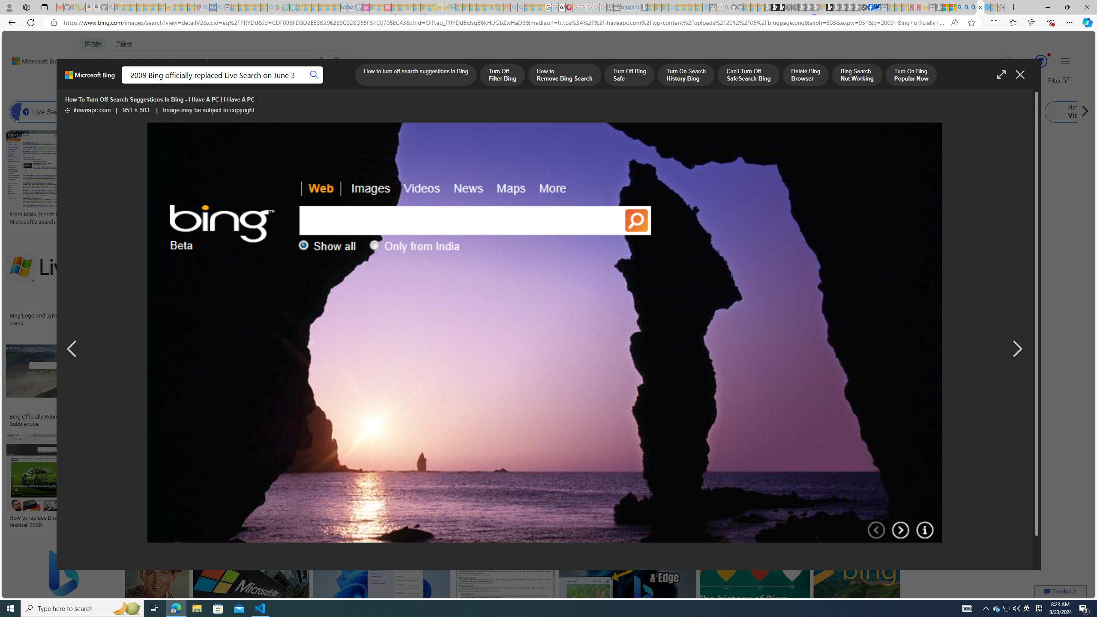 The height and width of the screenshot is (617, 1097). I want to click on Bing Logo and symbol, meaning, history, PNG, brand, so click(74, 319).